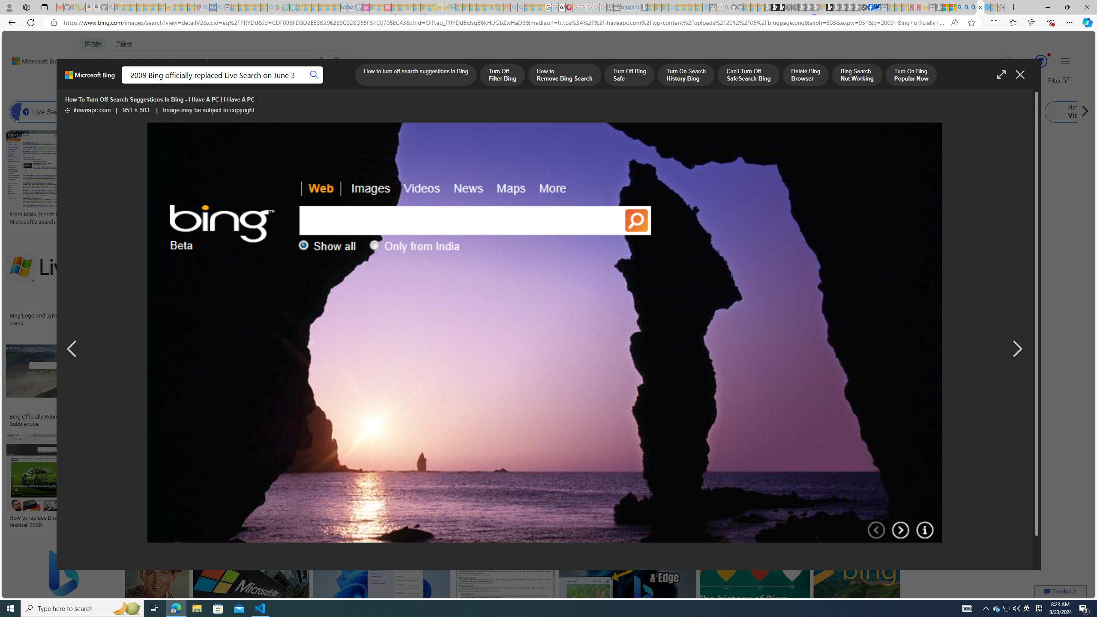 The height and width of the screenshot is (617, 1097). I want to click on Bing Logo and symbol, meaning, history, PNG, brand, so click(74, 319).